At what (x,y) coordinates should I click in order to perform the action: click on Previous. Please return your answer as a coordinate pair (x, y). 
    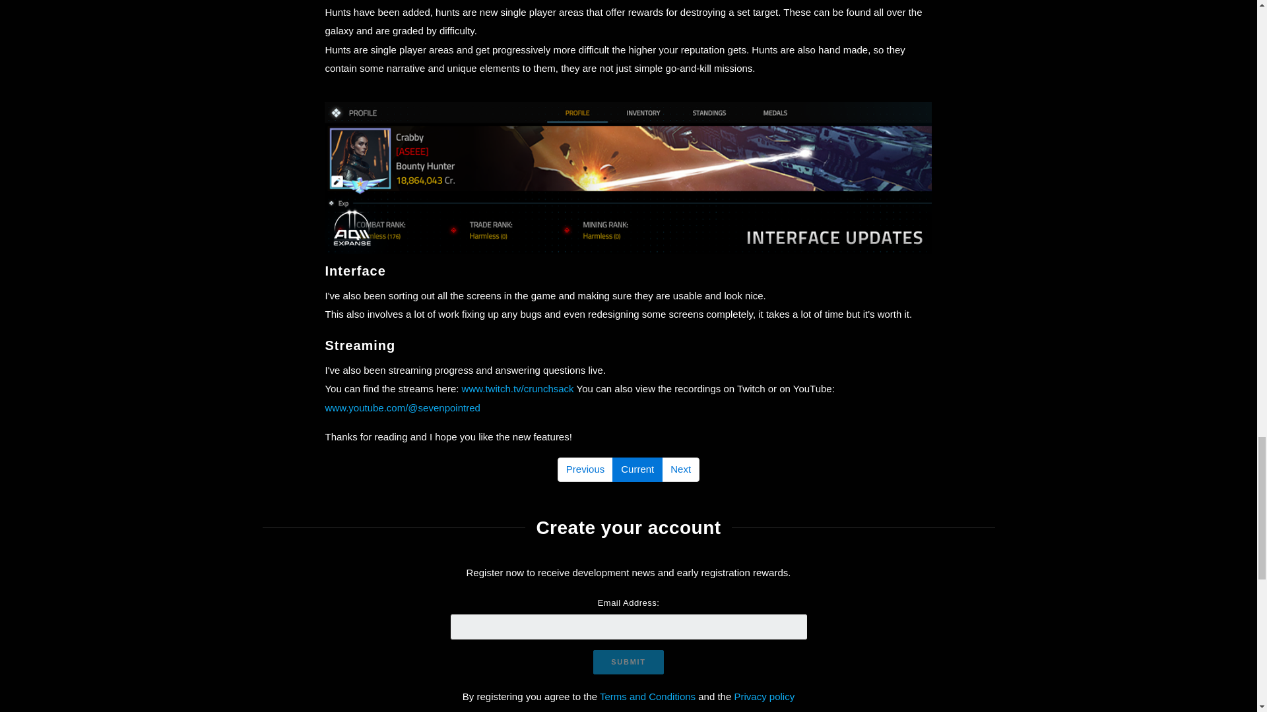
    Looking at the image, I should click on (585, 469).